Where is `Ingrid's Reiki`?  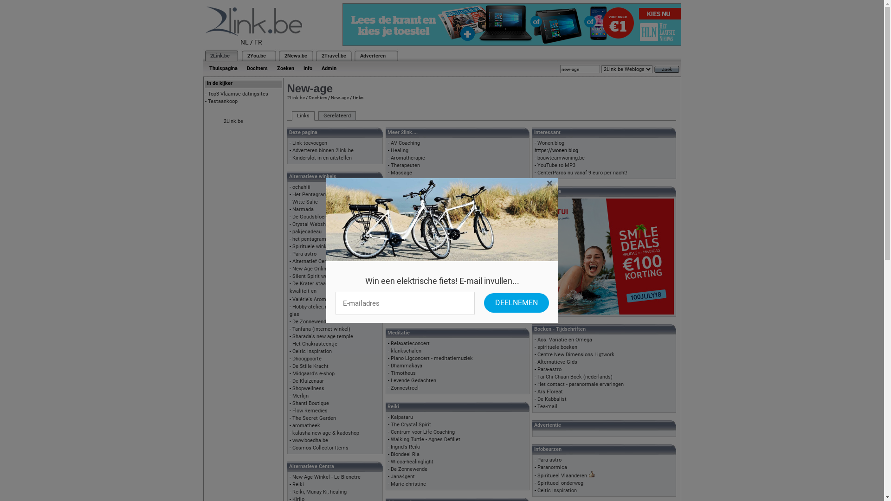 Ingrid's Reiki is located at coordinates (406, 447).